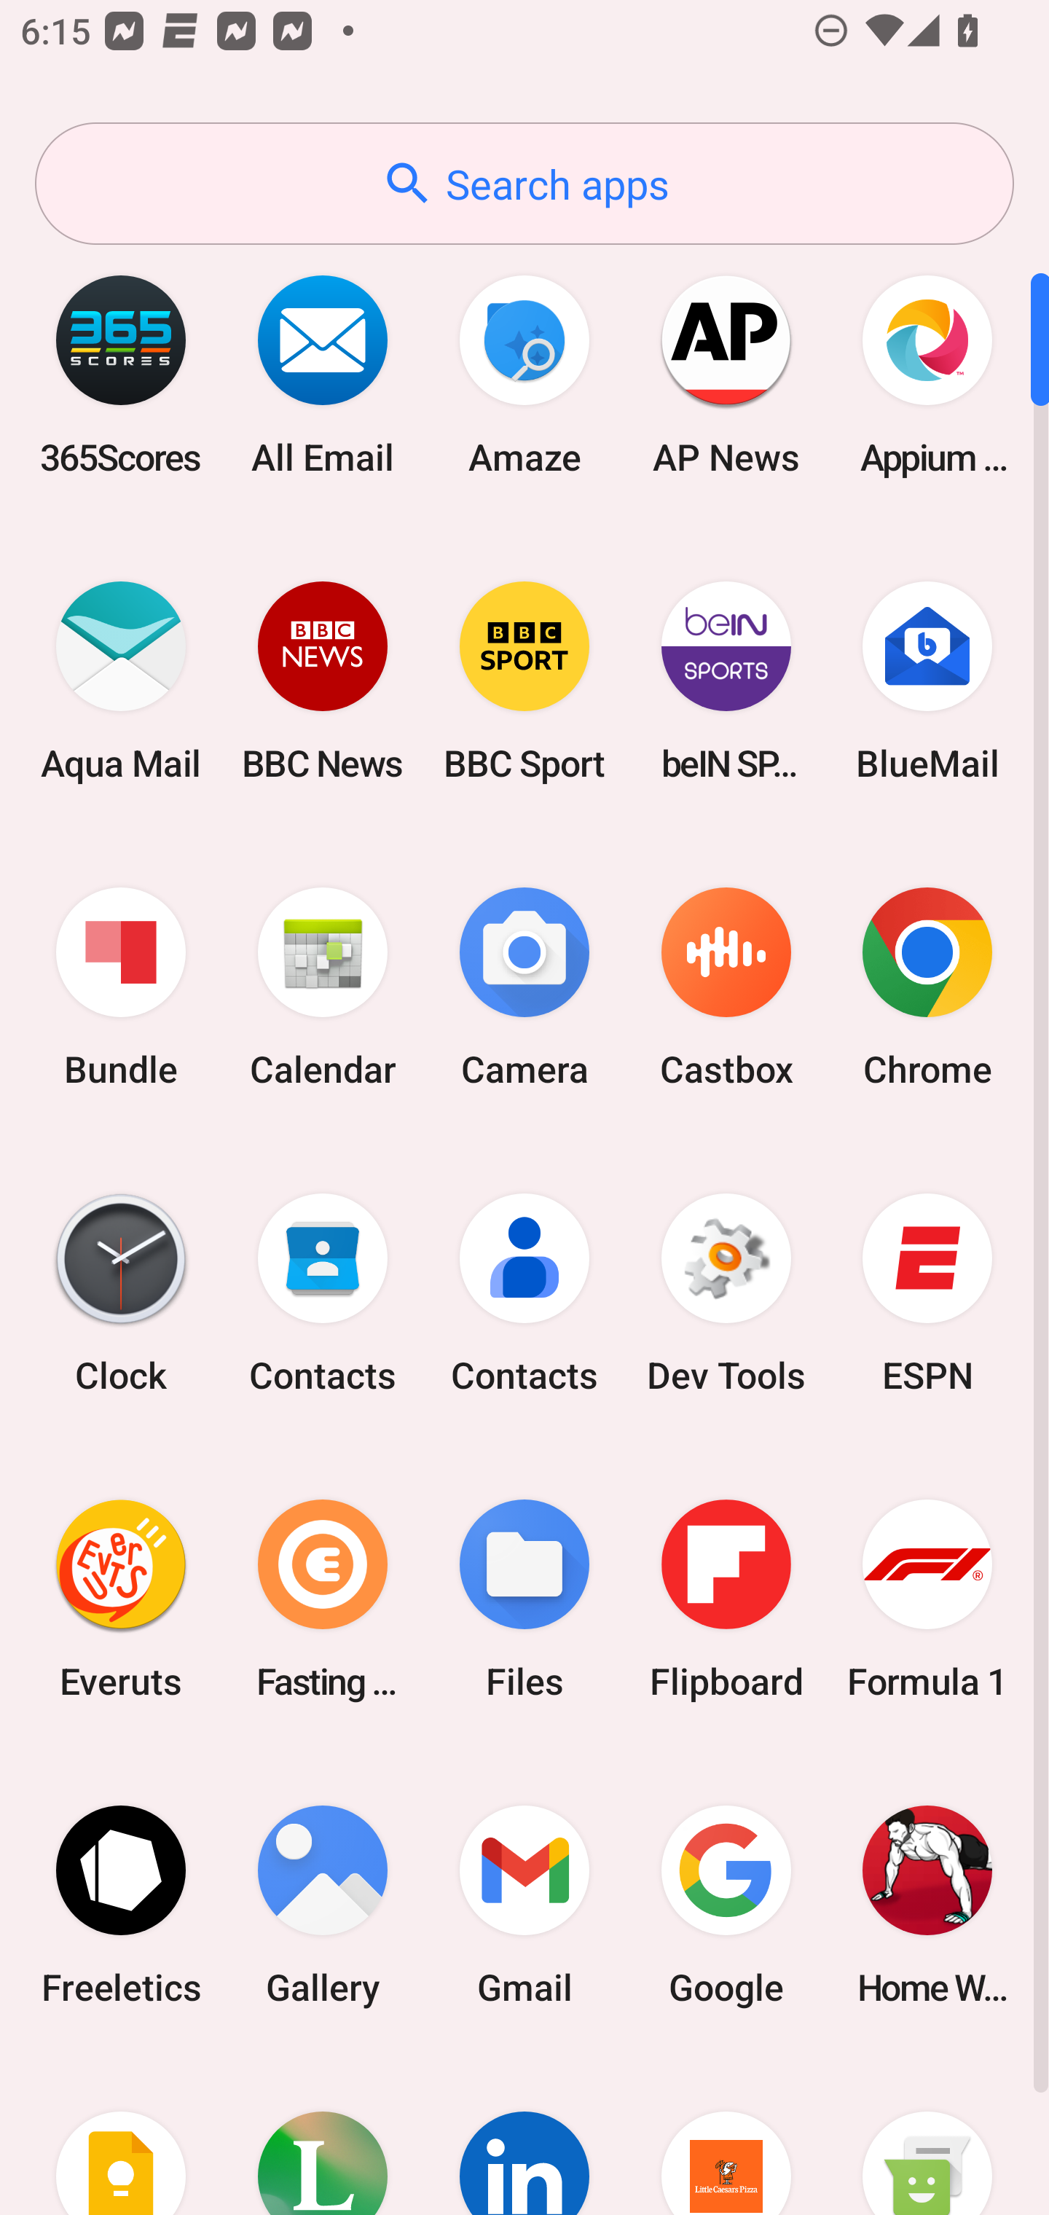 The image size is (1049, 2215). I want to click on Amaze, so click(524, 375).